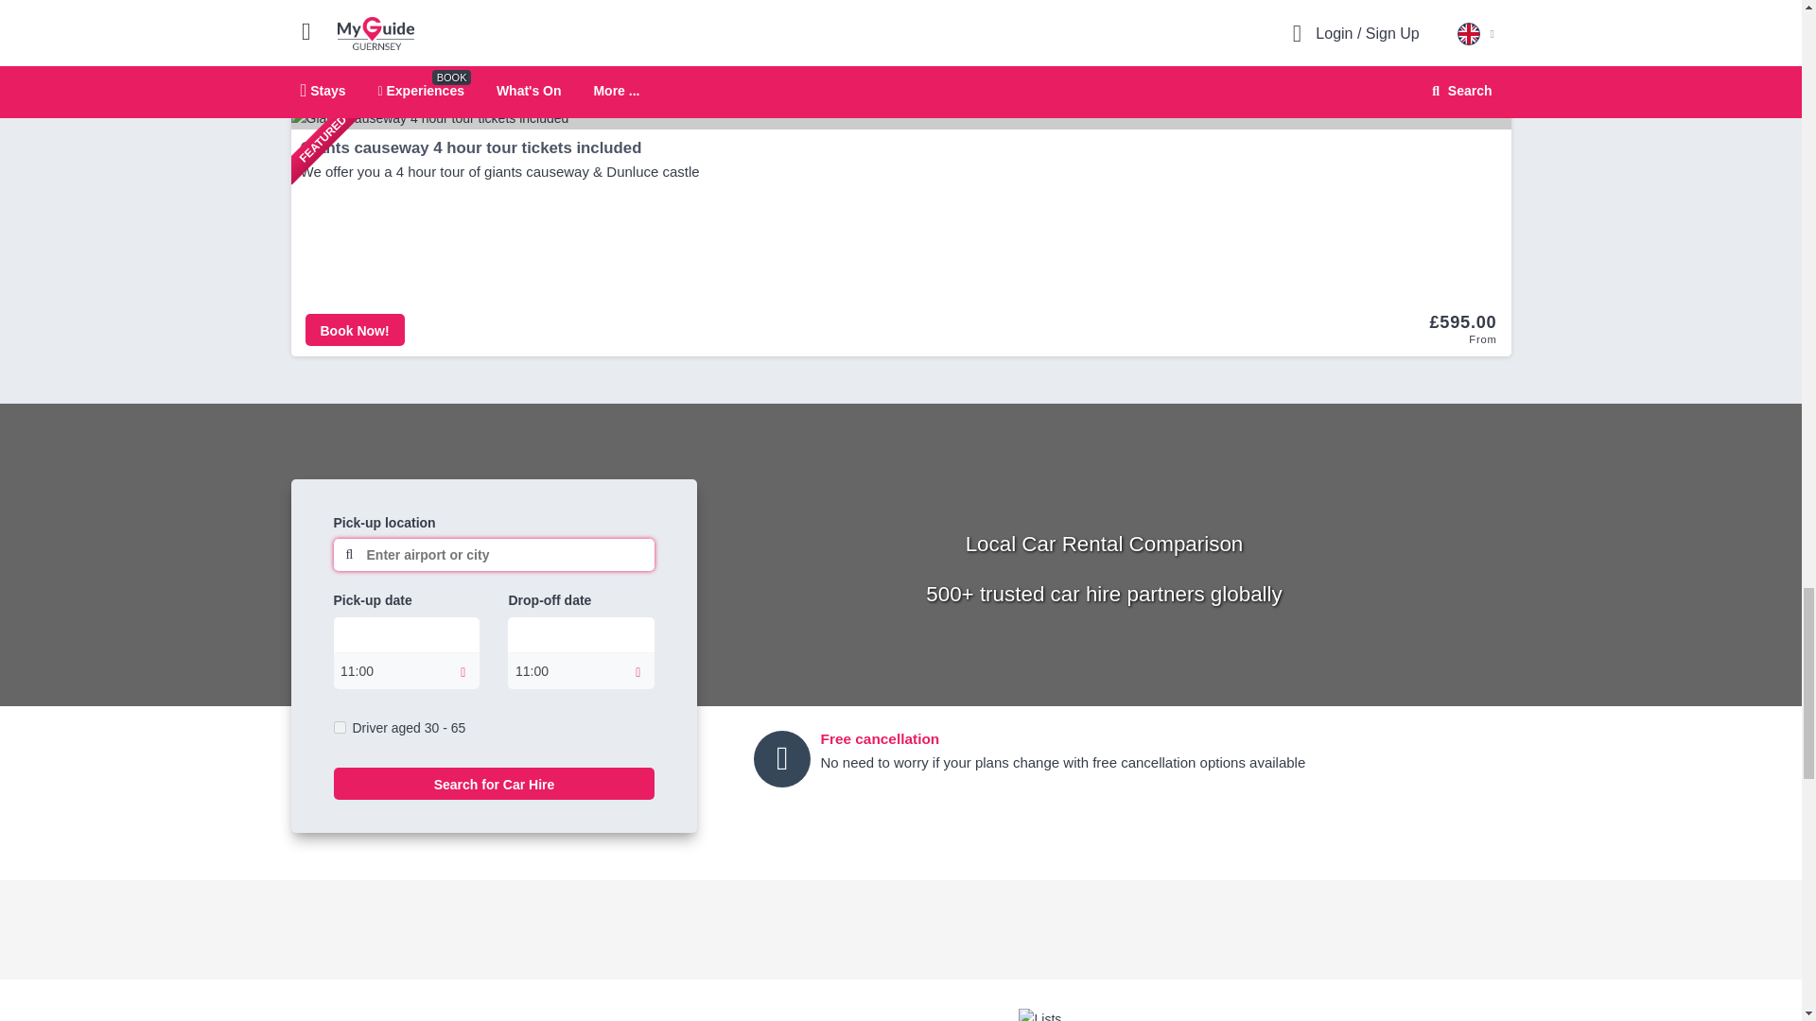 The width and height of the screenshot is (1816, 1021). I want to click on on, so click(339, 727).